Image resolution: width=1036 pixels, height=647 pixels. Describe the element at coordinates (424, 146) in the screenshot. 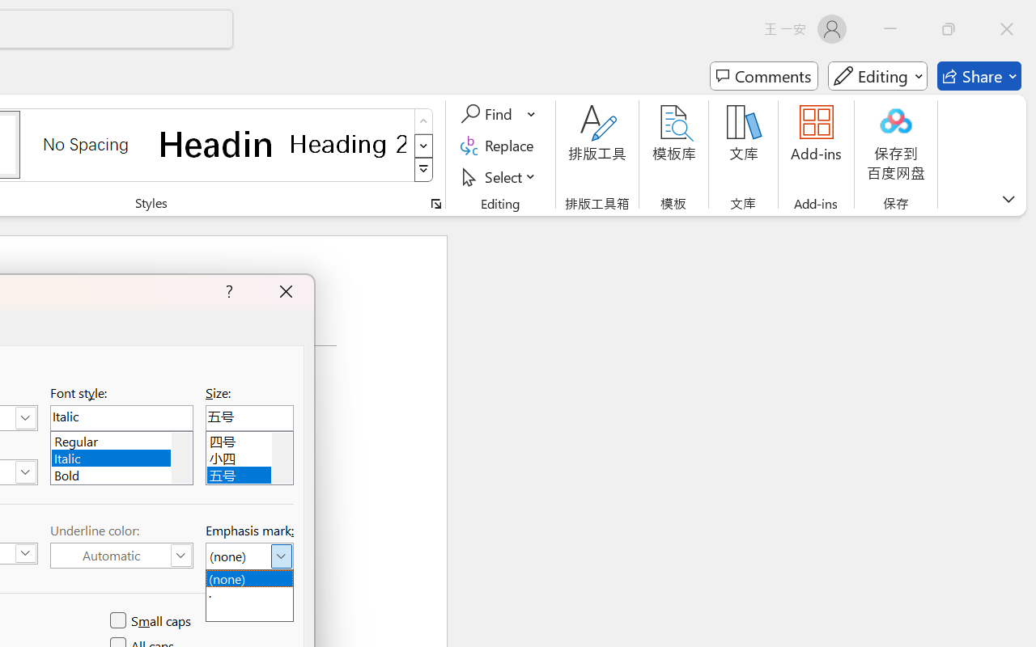

I see `Row Down` at that location.